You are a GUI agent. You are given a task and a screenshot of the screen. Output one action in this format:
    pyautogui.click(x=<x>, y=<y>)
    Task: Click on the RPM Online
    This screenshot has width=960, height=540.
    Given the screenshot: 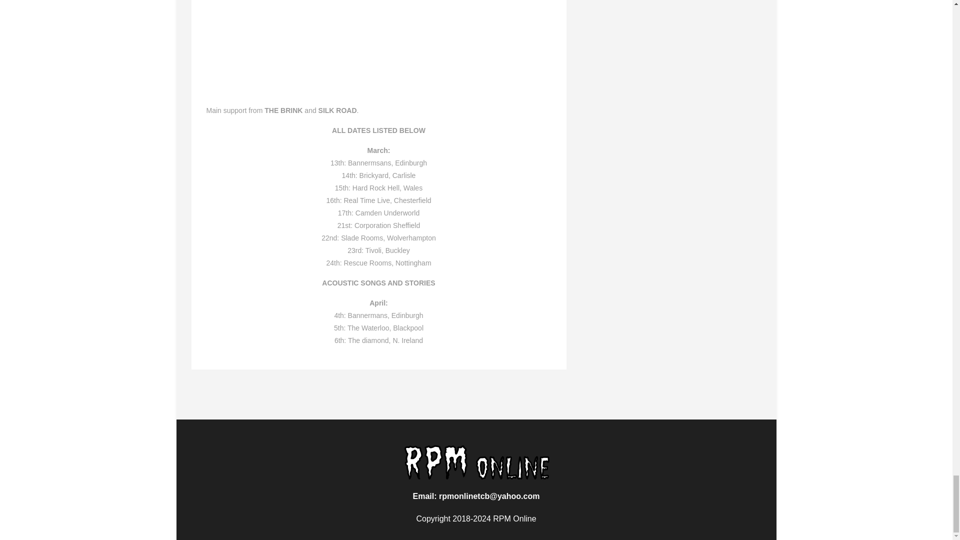 What is the action you would take?
    pyautogui.click(x=476, y=462)
    